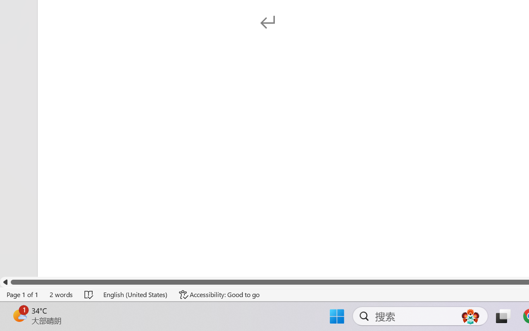  I want to click on Page Number Page 1 of 1, so click(23, 295).